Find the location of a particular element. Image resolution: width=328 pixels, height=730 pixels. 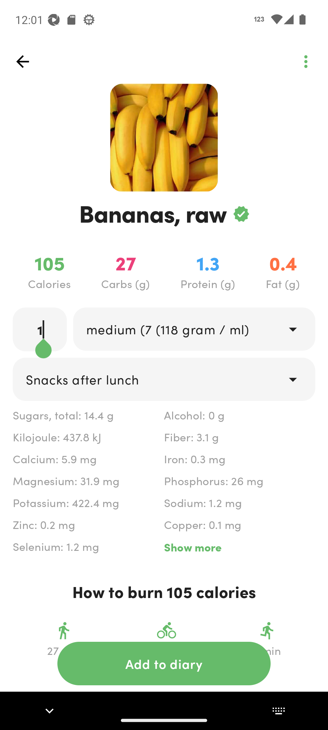

Show more is located at coordinates (239, 547).